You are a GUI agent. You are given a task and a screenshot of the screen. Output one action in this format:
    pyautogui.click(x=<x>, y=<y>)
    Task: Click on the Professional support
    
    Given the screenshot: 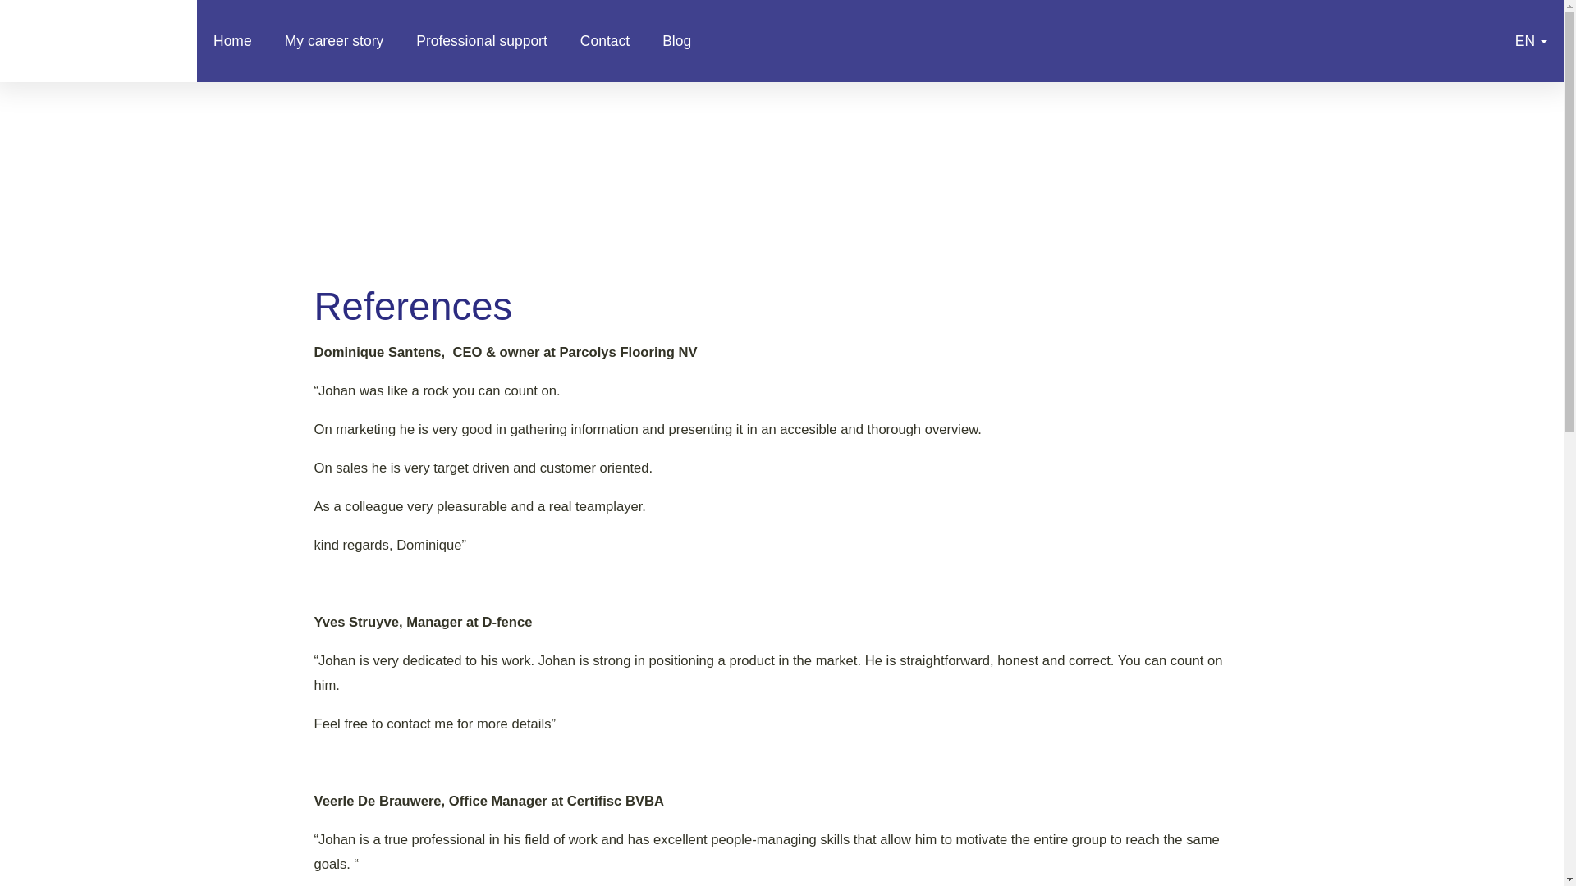 What is the action you would take?
    pyautogui.click(x=482, y=41)
    